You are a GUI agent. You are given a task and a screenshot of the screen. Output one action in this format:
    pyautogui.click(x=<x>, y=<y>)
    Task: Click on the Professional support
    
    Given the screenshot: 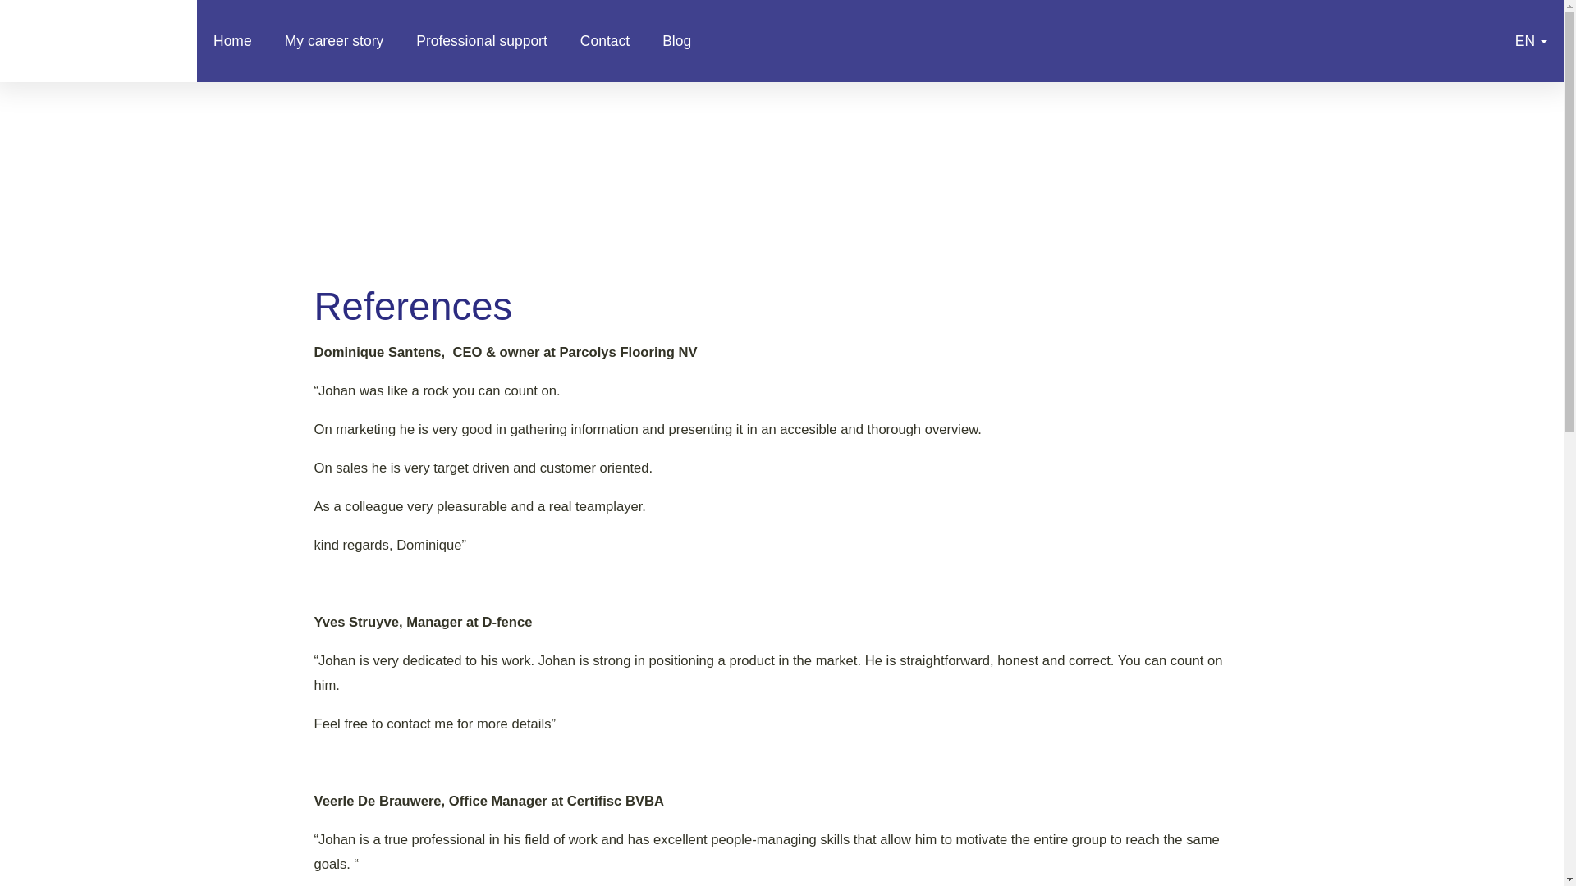 What is the action you would take?
    pyautogui.click(x=482, y=41)
    